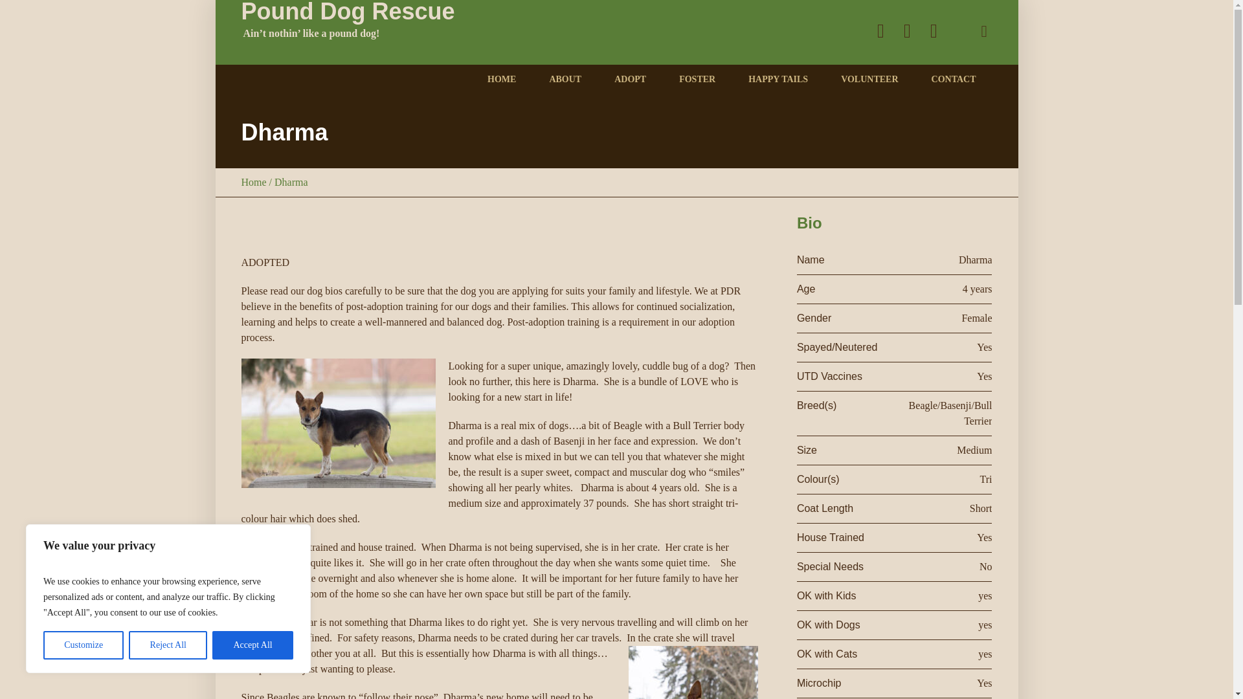 The image size is (1243, 699). I want to click on Instgram, so click(934, 30).